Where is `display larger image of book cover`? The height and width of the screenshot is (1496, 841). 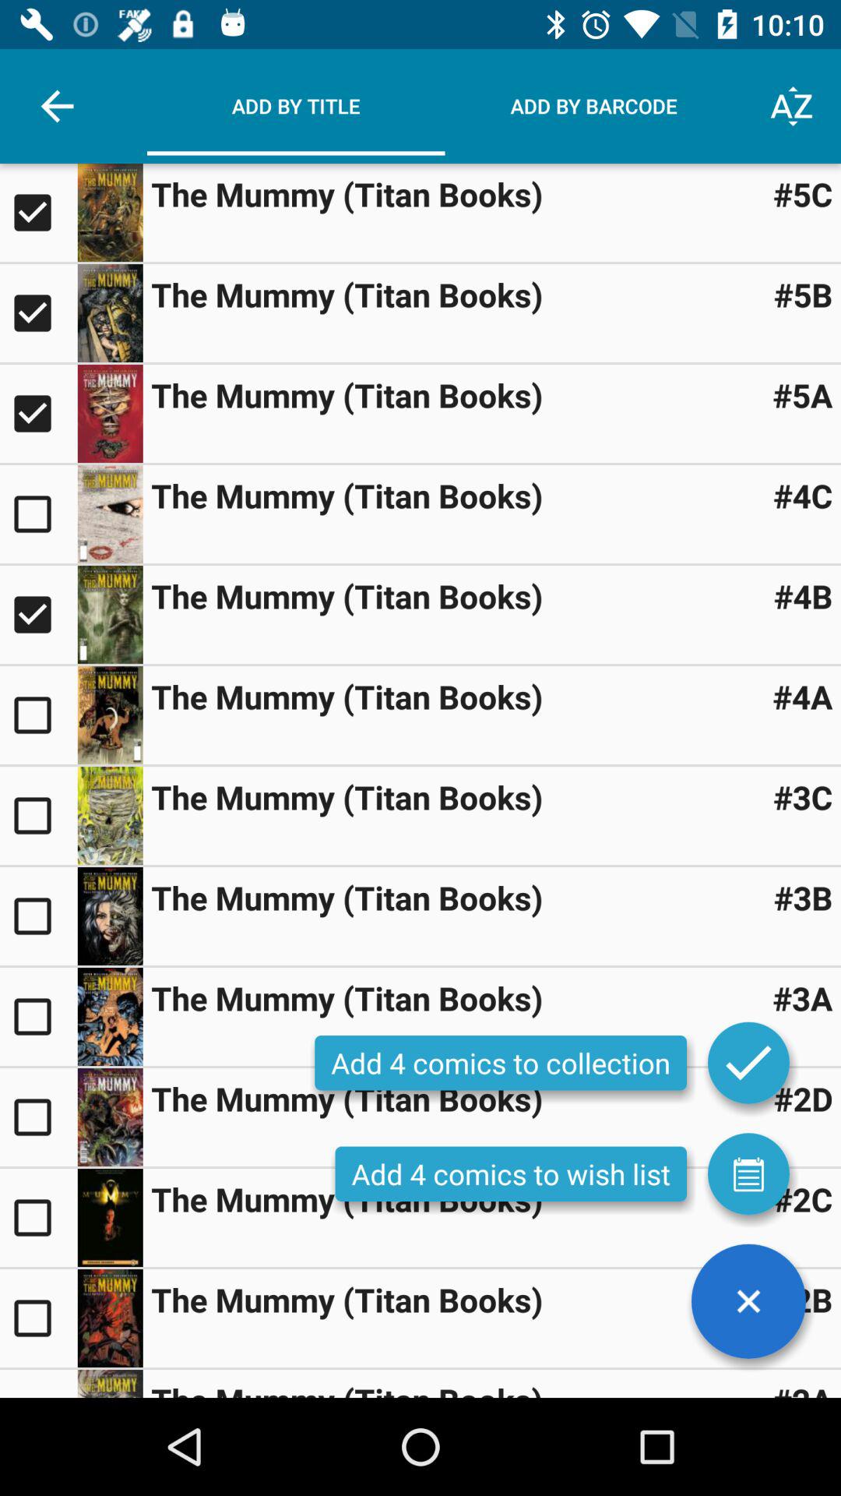 display larger image of book cover is located at coordinates (110, 615).